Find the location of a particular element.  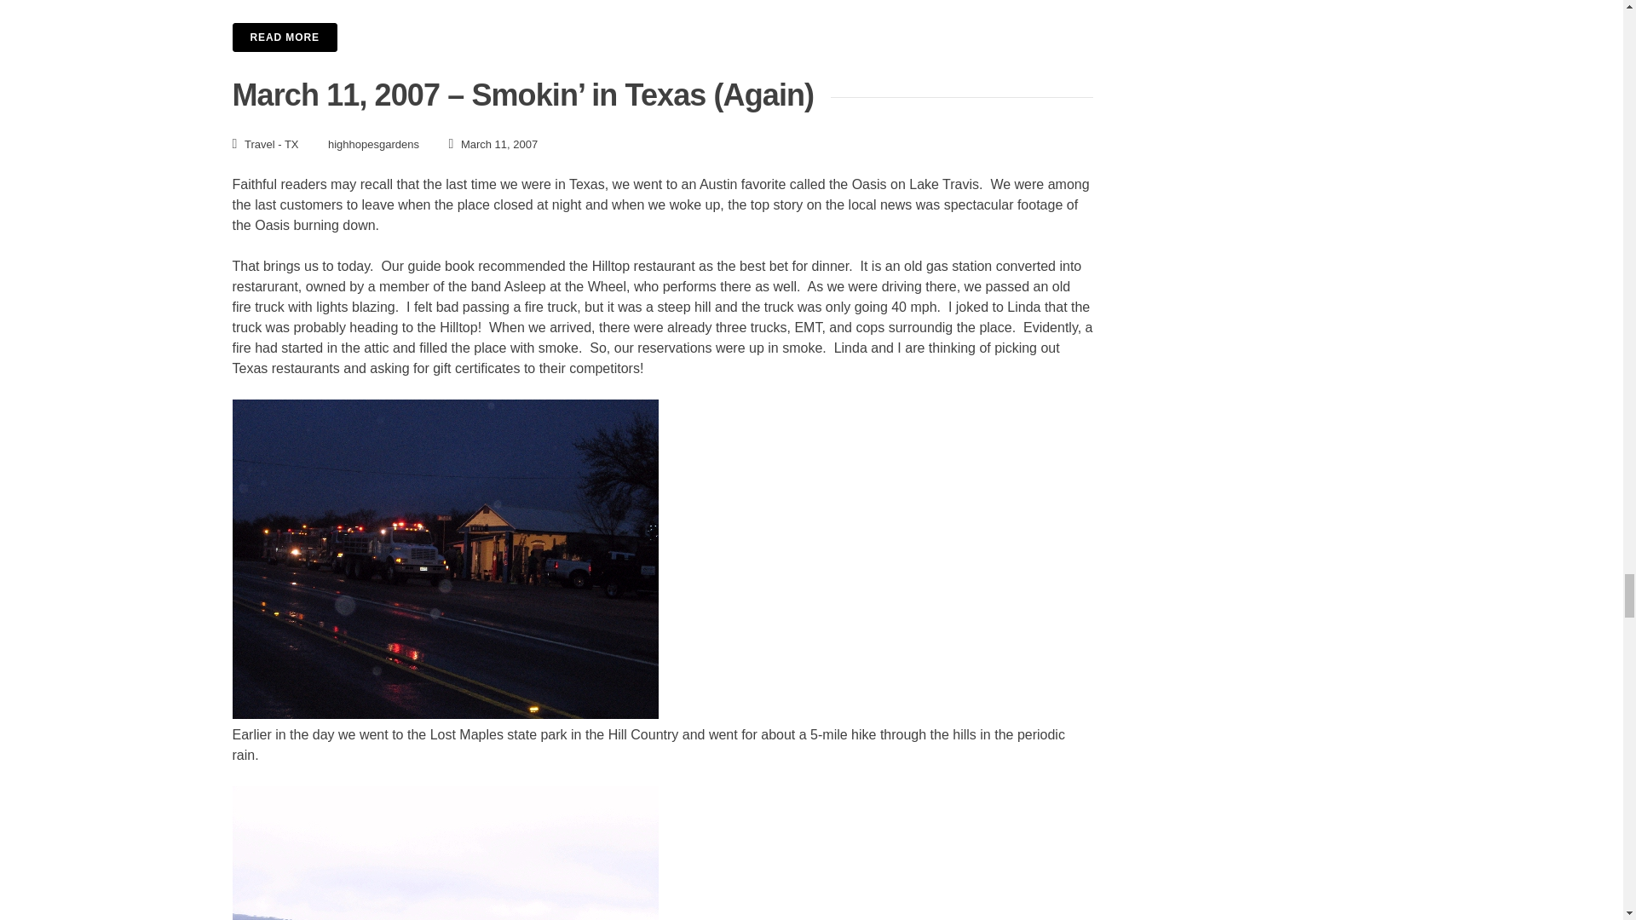

READ MORE is located at coordinates (662, 36).